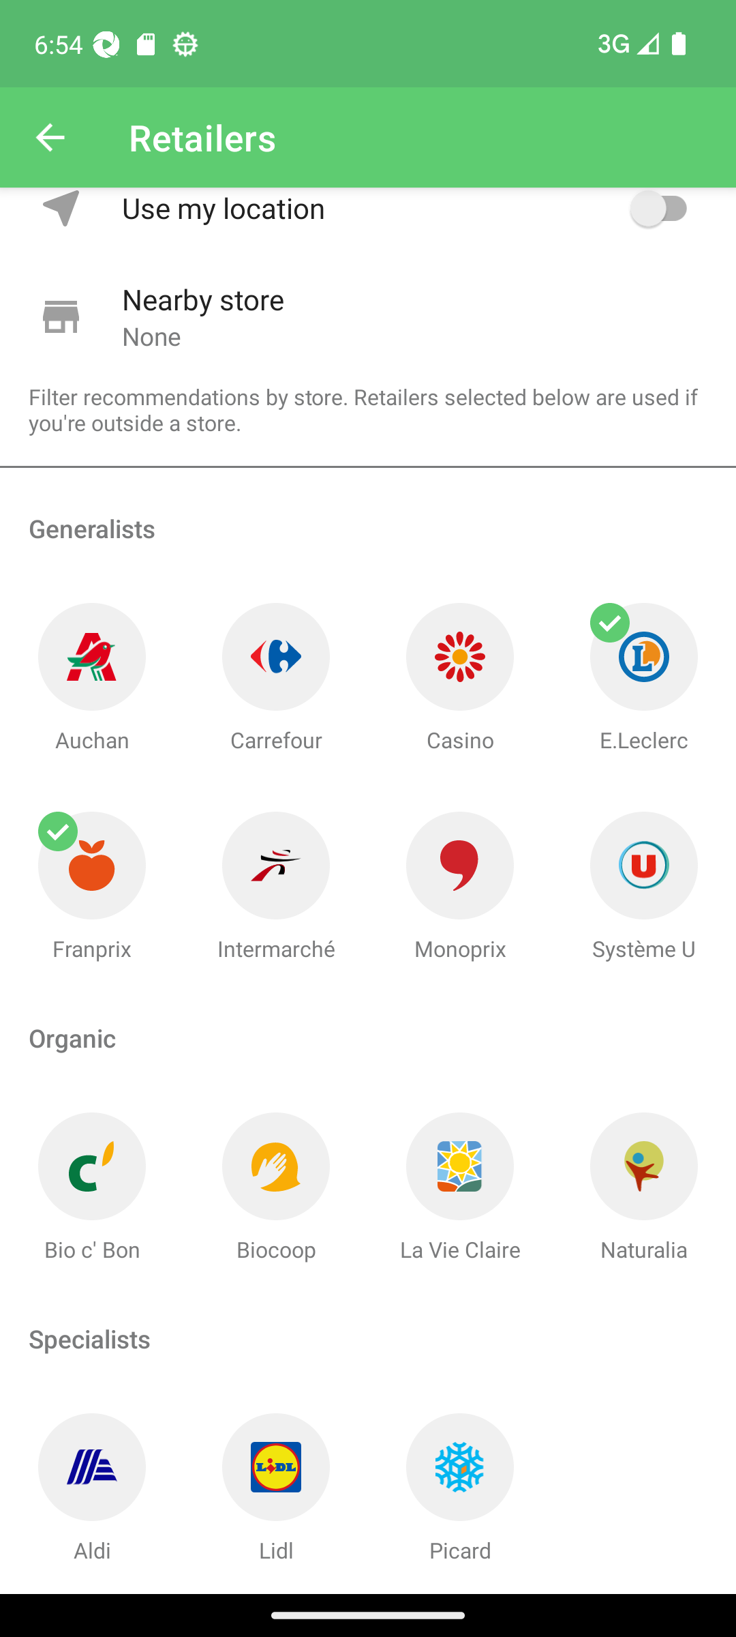  Describe the element at coordinates (276, 887) in the screenshot. I see `Intermarché` at that location.